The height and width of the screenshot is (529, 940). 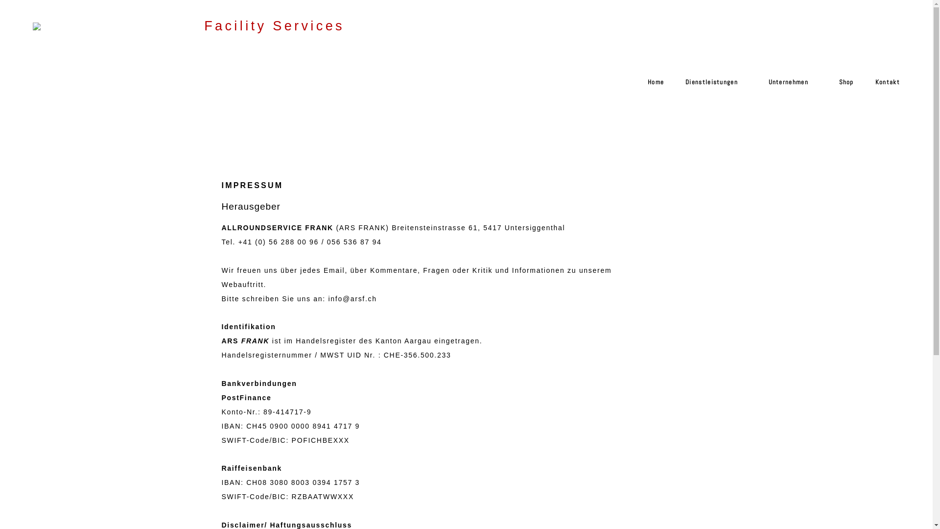 What do you see at coordinates (841, 87) in the screenshot?
I see `Shop` at bounding box center [841, 87].